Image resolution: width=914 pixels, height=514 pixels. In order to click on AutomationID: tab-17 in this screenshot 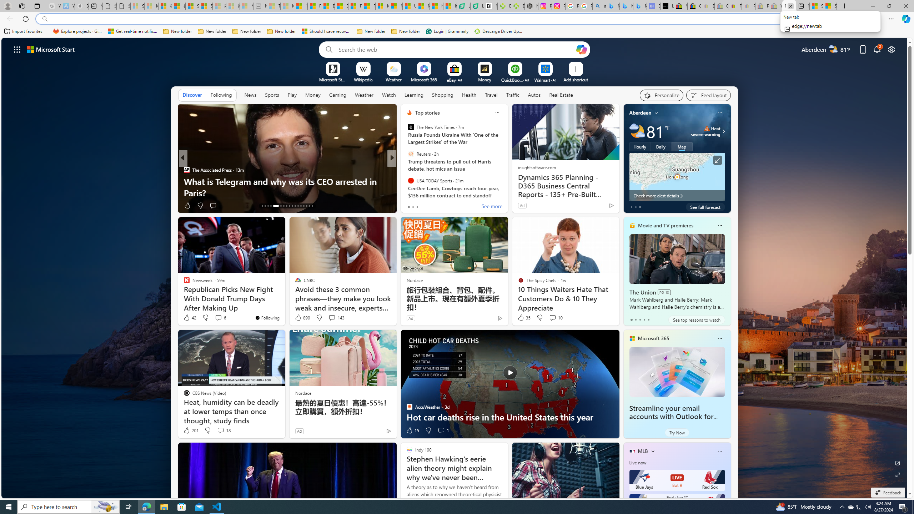, I will do `click(274, 206)`.